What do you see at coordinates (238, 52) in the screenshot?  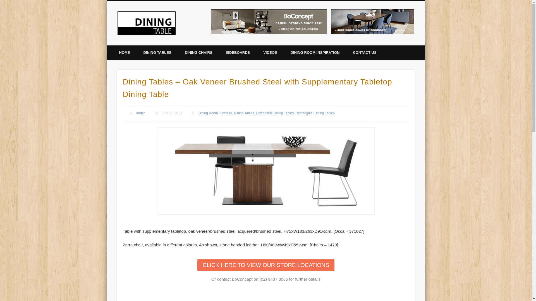 I see `SIDEBOARDS` at bounding box center [238, 52].